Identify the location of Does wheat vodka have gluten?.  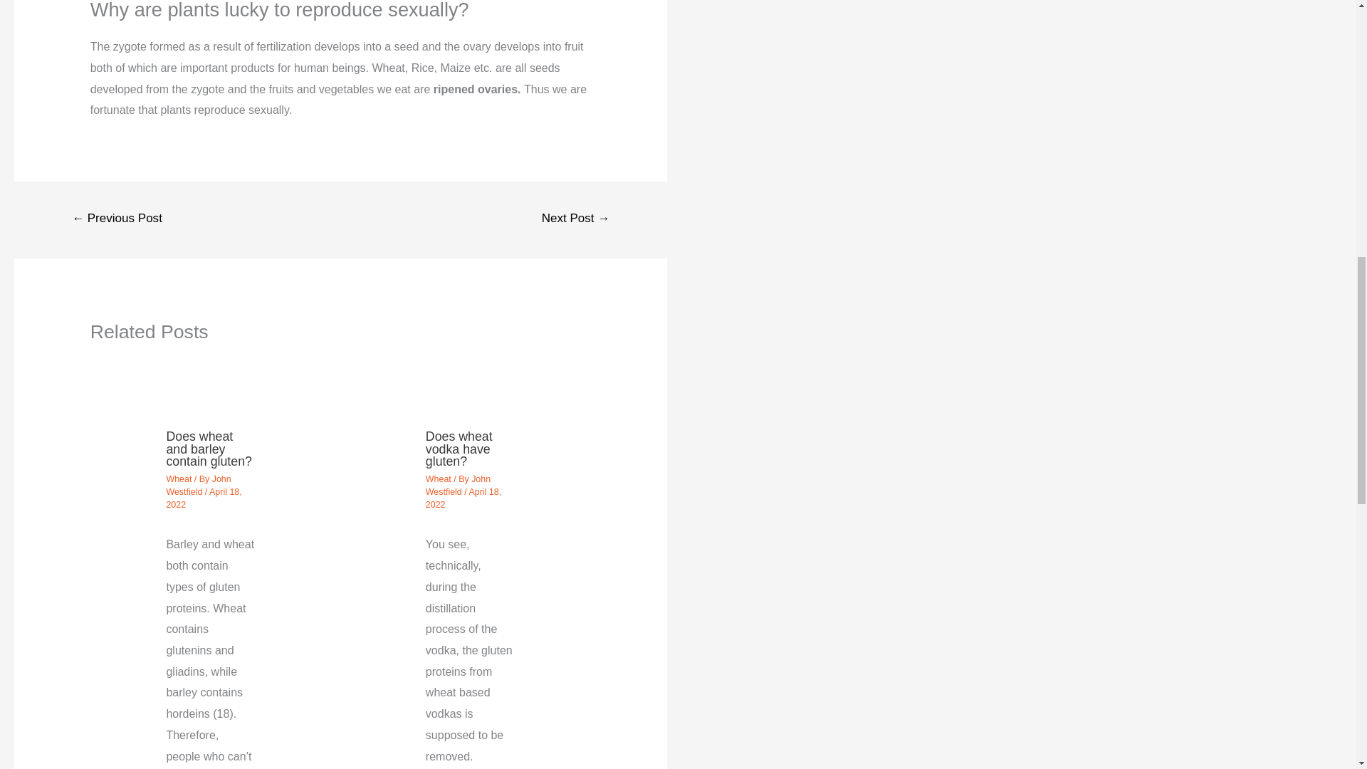
(459, 449).